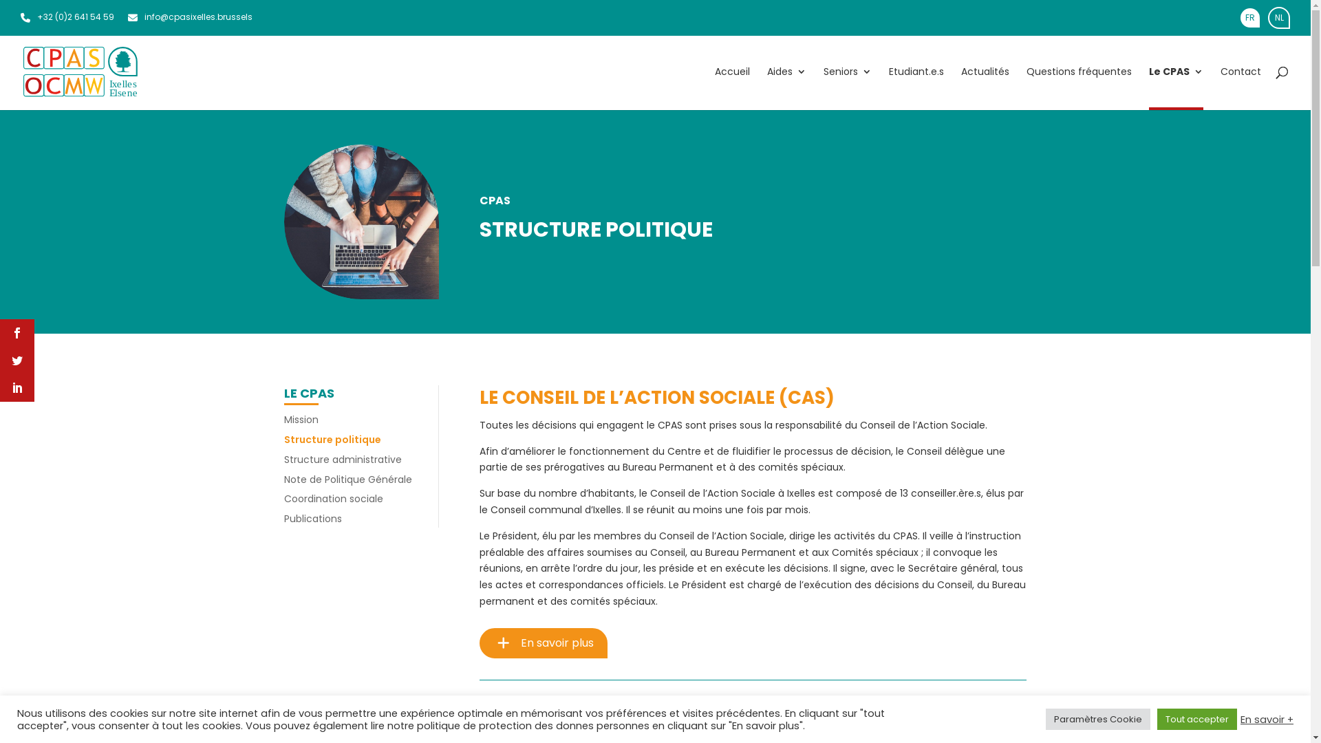 The width and height of the screenshot is (1321, 743). Describe the element at coordinates (190, 17) in the screenshot. I see `info@cpasixelles.brussels` at that location.